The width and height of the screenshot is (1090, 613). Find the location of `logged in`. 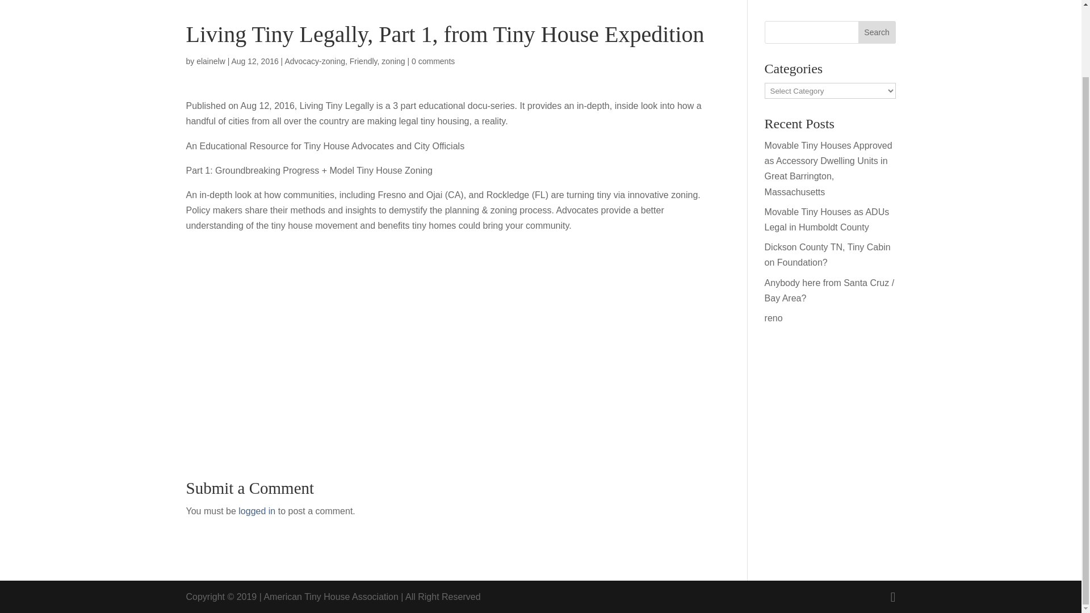

logged in is located at coordinates (257, 511).